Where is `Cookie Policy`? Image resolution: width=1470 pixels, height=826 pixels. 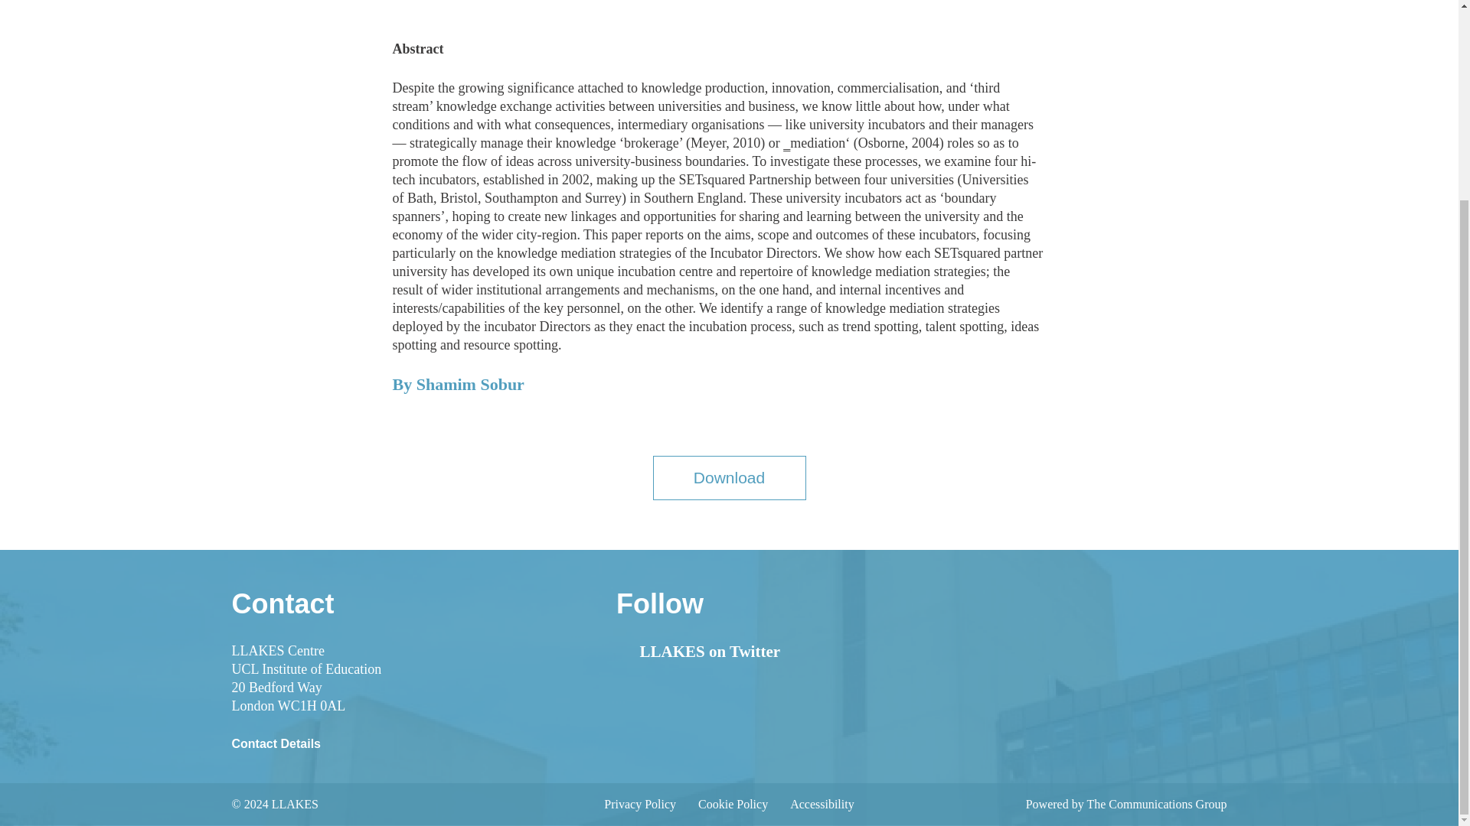
Cookie Policy is located at coordinates (733, 804).